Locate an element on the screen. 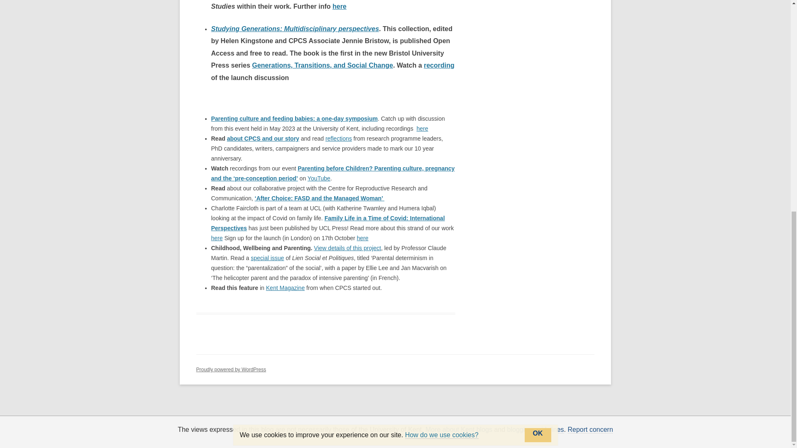 This screenshot has height=448, width=797. OK is located at coordinates (538, 36).